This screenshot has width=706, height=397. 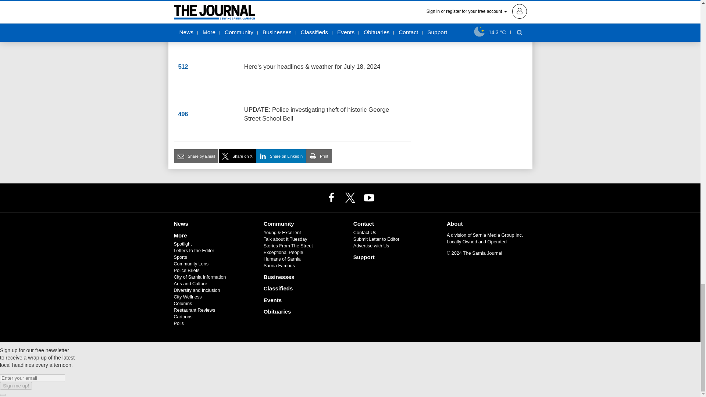 What do you see at coordinates (369, 197) in the screenshot?
I see `YouTube` at bounding box center [369, 197].